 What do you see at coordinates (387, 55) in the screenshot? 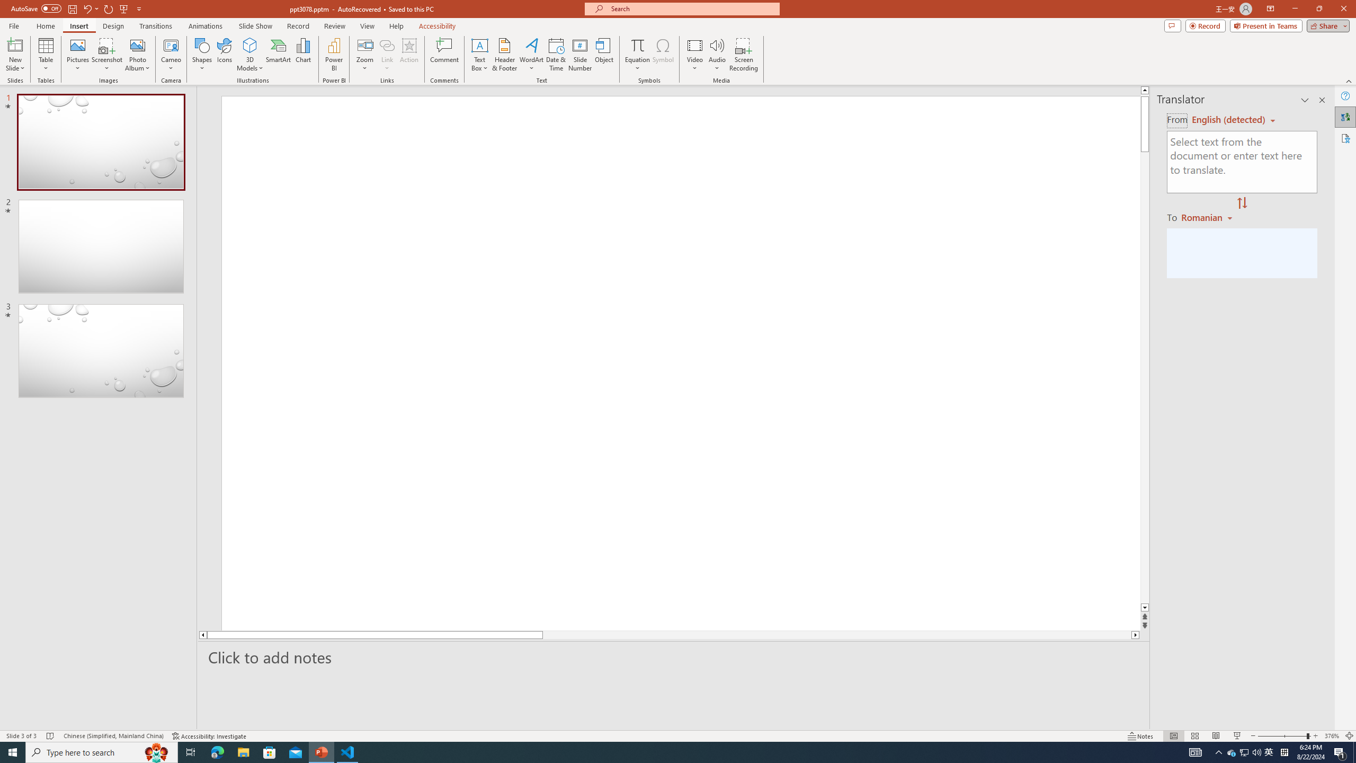
I see `Link` at bounding box center [387, 55].